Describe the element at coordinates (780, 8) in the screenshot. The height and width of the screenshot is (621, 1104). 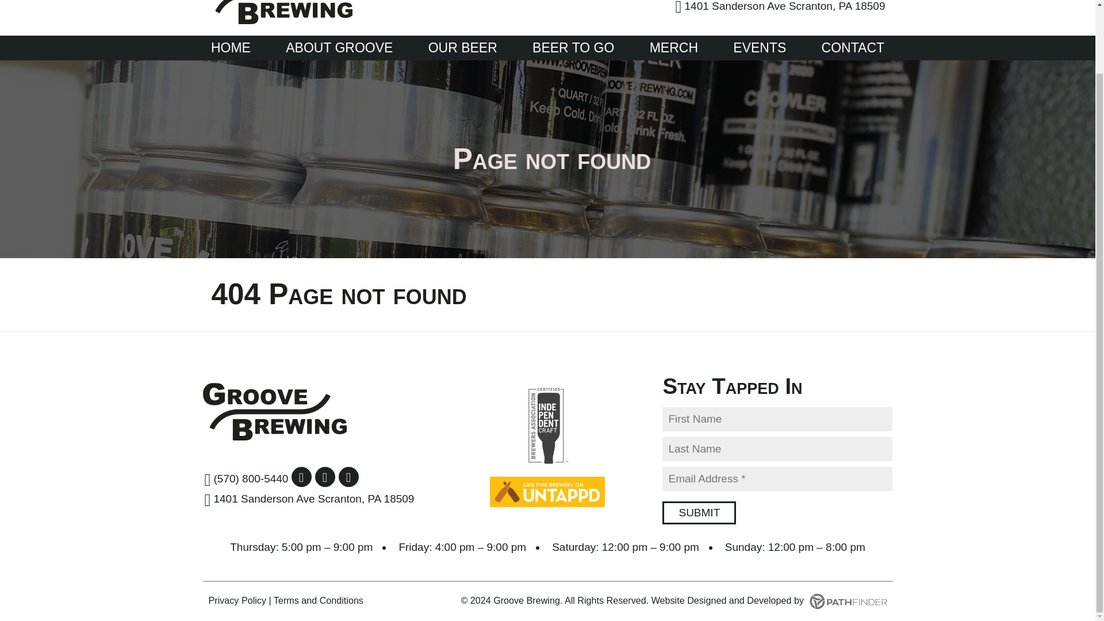
I see `1401 Sanderson Ave Scranton, PA 18509` at that location.